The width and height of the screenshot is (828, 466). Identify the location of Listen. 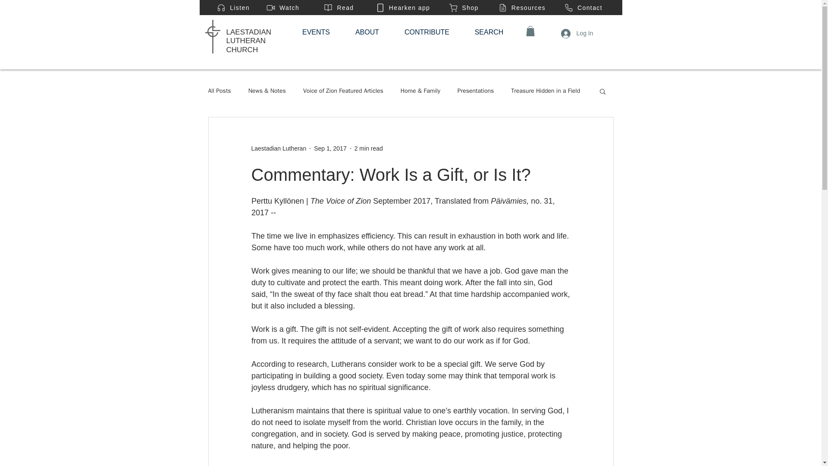
(233, 7).